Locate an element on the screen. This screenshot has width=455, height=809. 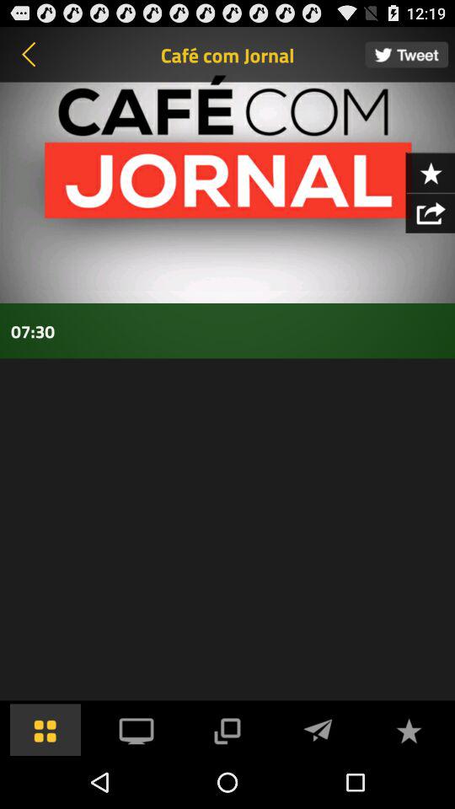
mark as favourite is located at coordinates (409, 730).